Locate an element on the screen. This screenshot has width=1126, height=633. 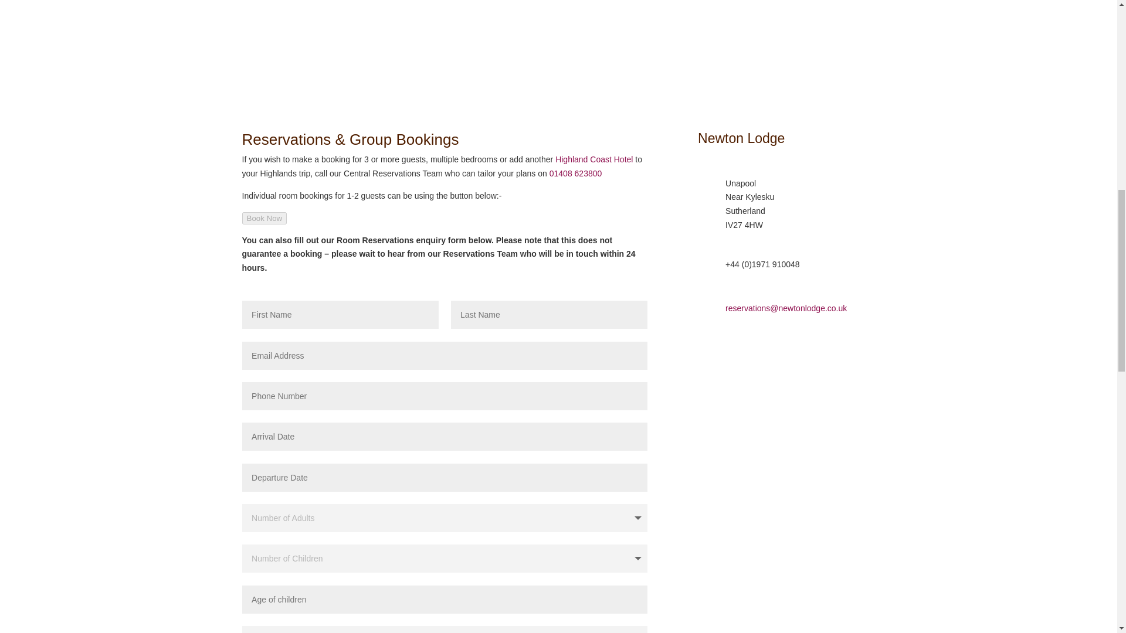
Follow on Facebook is located at coordinates (707, 355).